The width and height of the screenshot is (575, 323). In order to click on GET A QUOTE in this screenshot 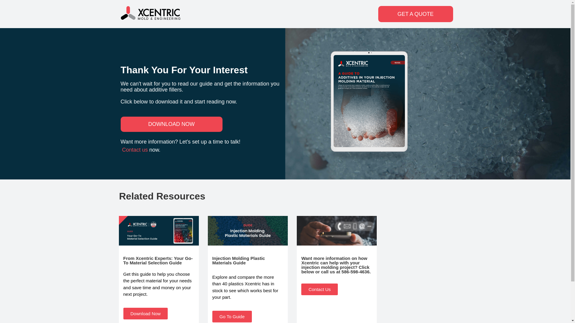, I will do `click(415, 14)`.